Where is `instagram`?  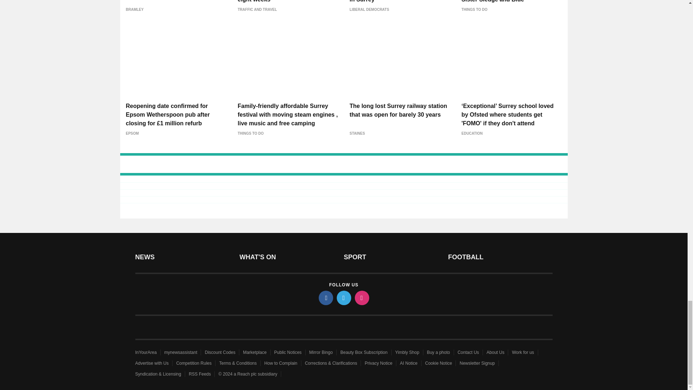
instagram is located at coordinates (361, 298).